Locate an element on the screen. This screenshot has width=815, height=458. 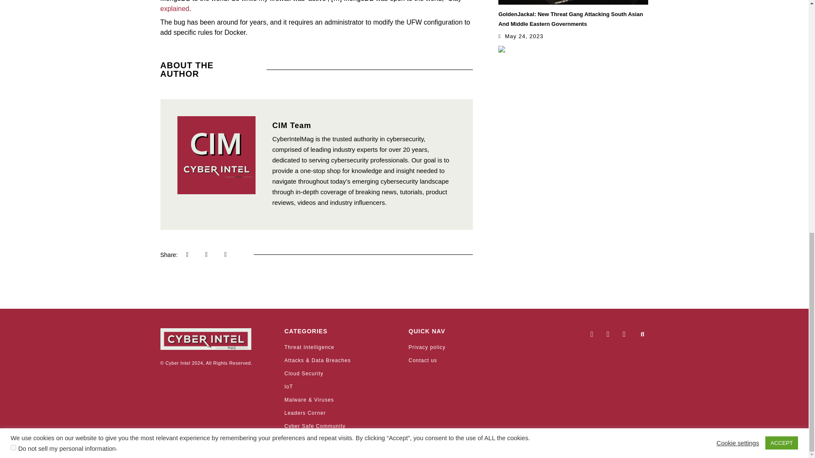
explained is located at coordinates (175, 8).